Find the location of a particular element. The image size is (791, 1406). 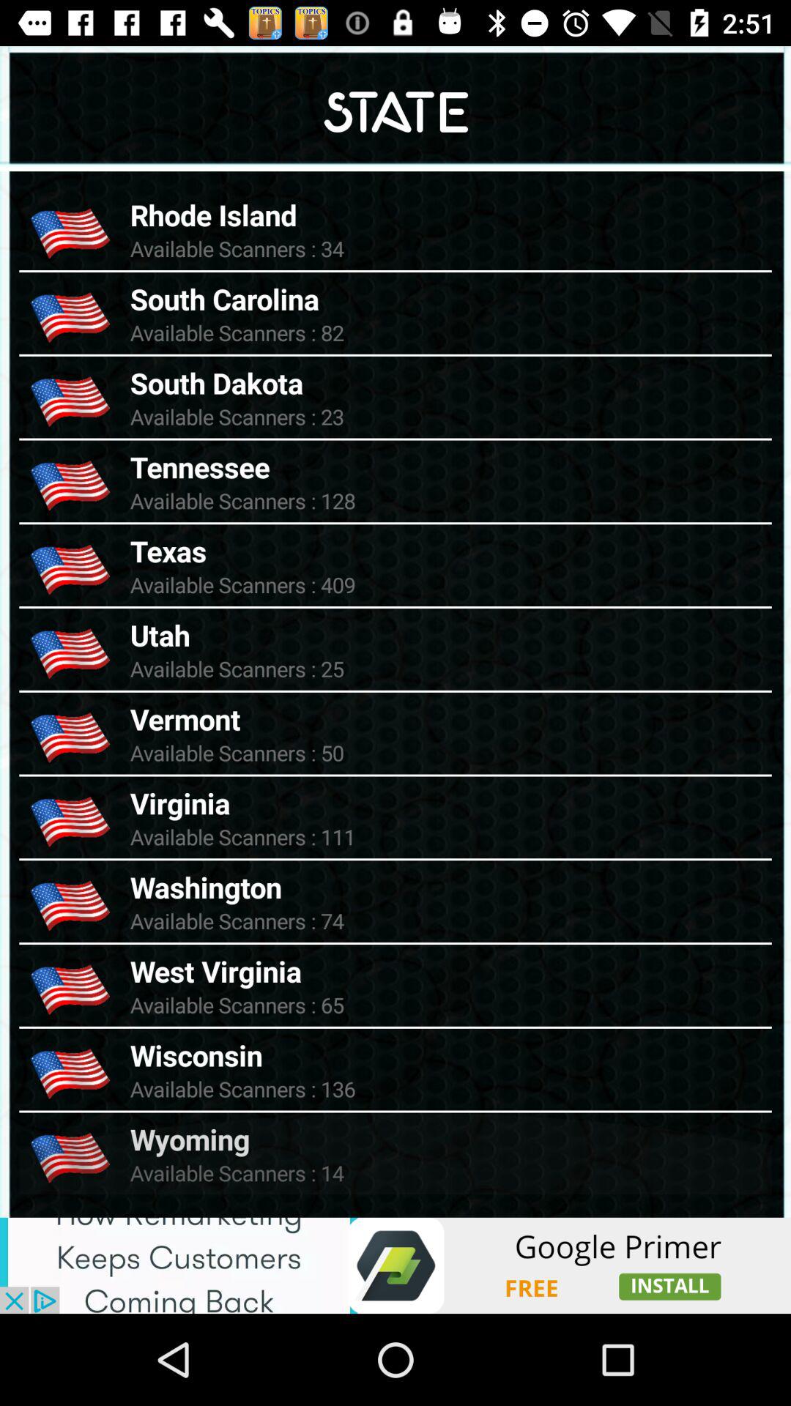

pop up advertisement is located at coordinates (395, 1265).